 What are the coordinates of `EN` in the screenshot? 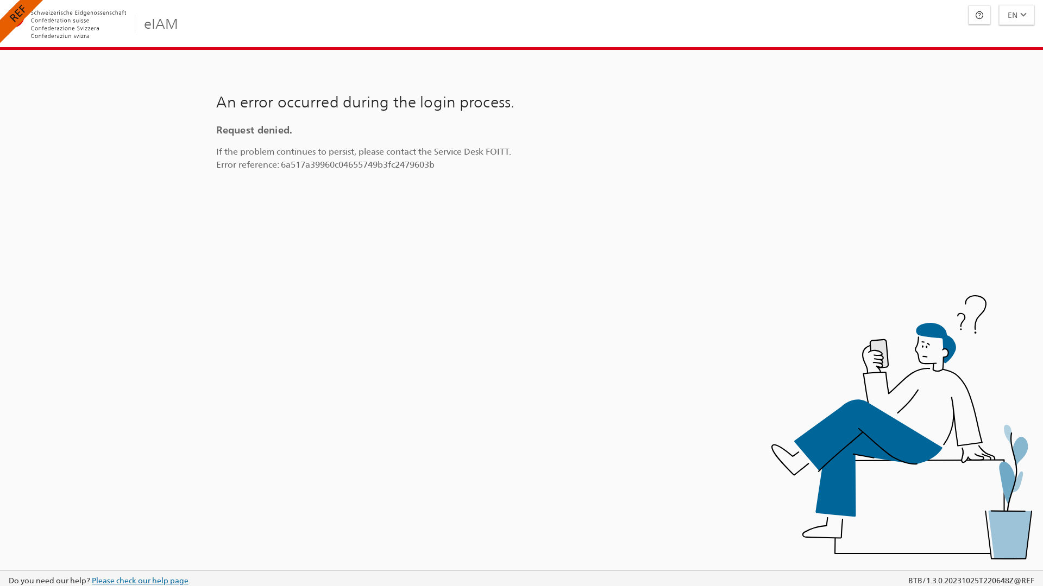 It's located at (1017, 15).